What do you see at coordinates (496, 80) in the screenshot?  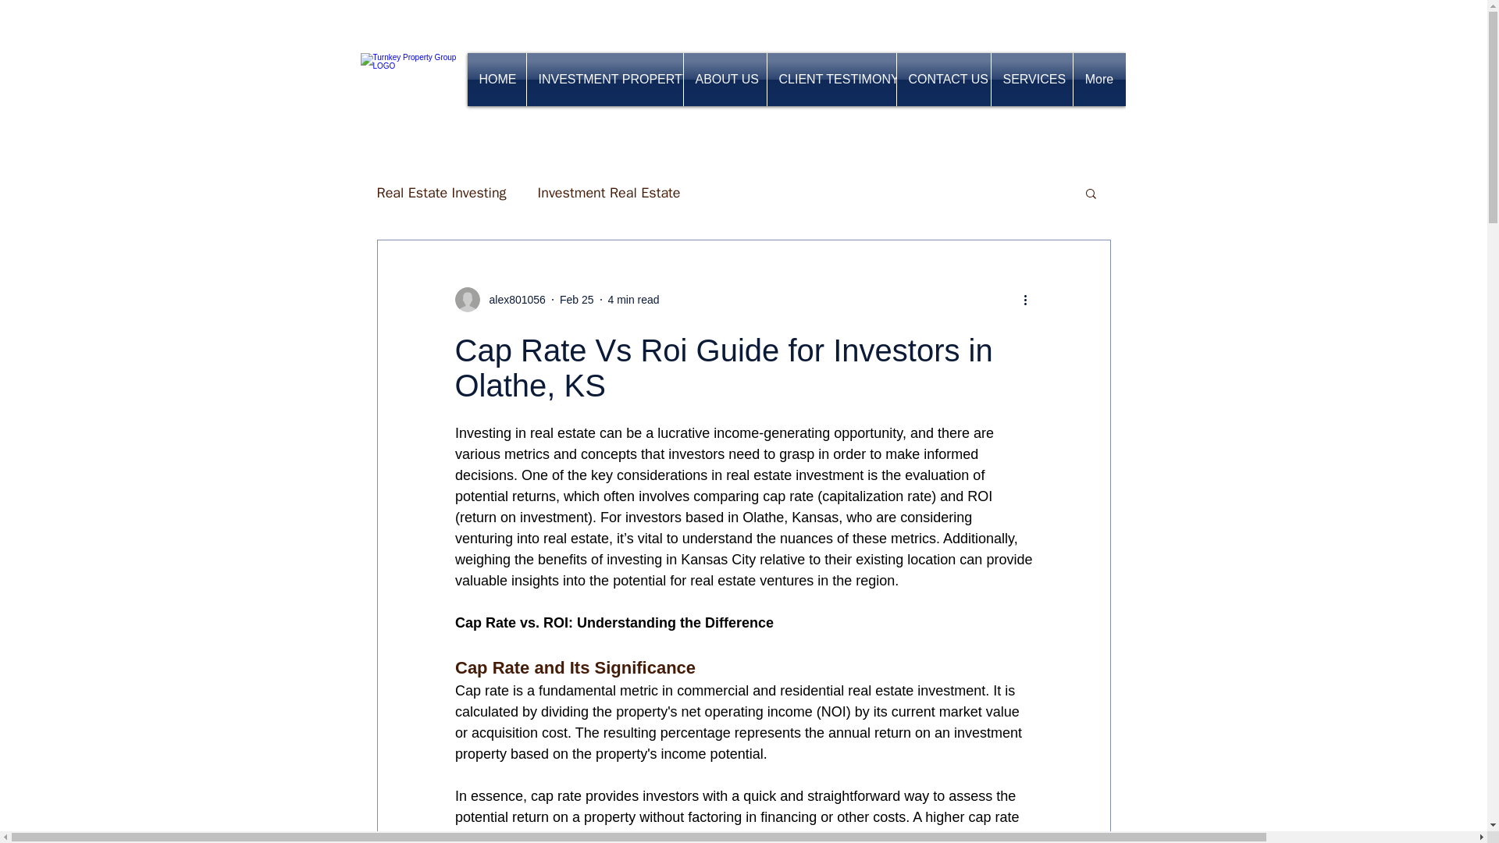 I see `HOME` at bounding box center [496, 80].